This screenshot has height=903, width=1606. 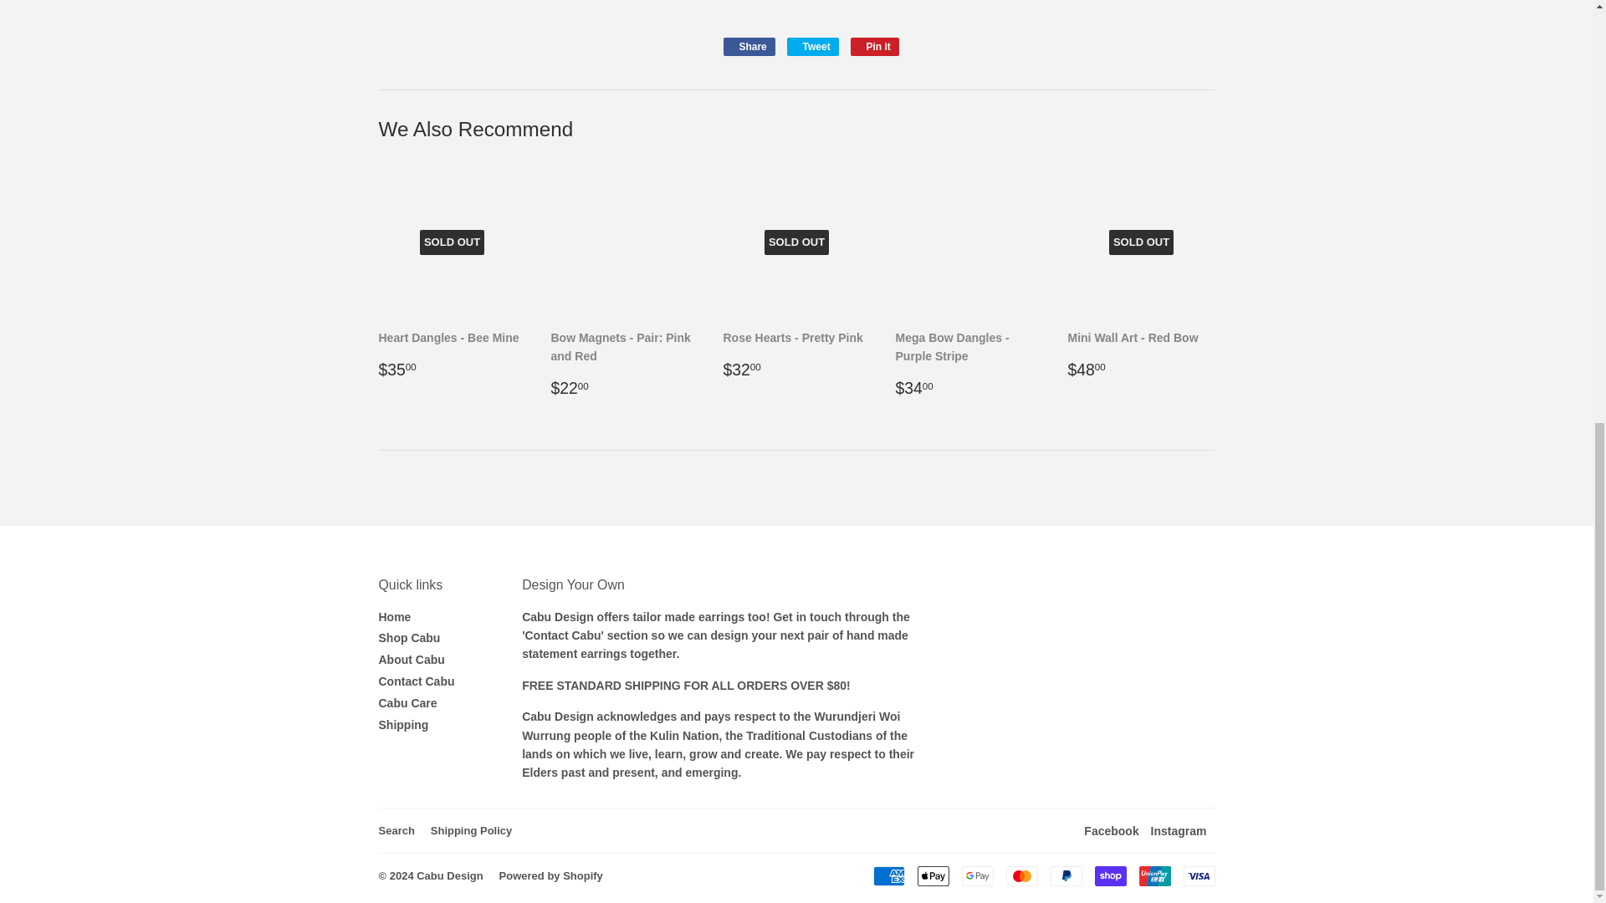 I want to click on Shop Pay, so click(x=1154, y=875).